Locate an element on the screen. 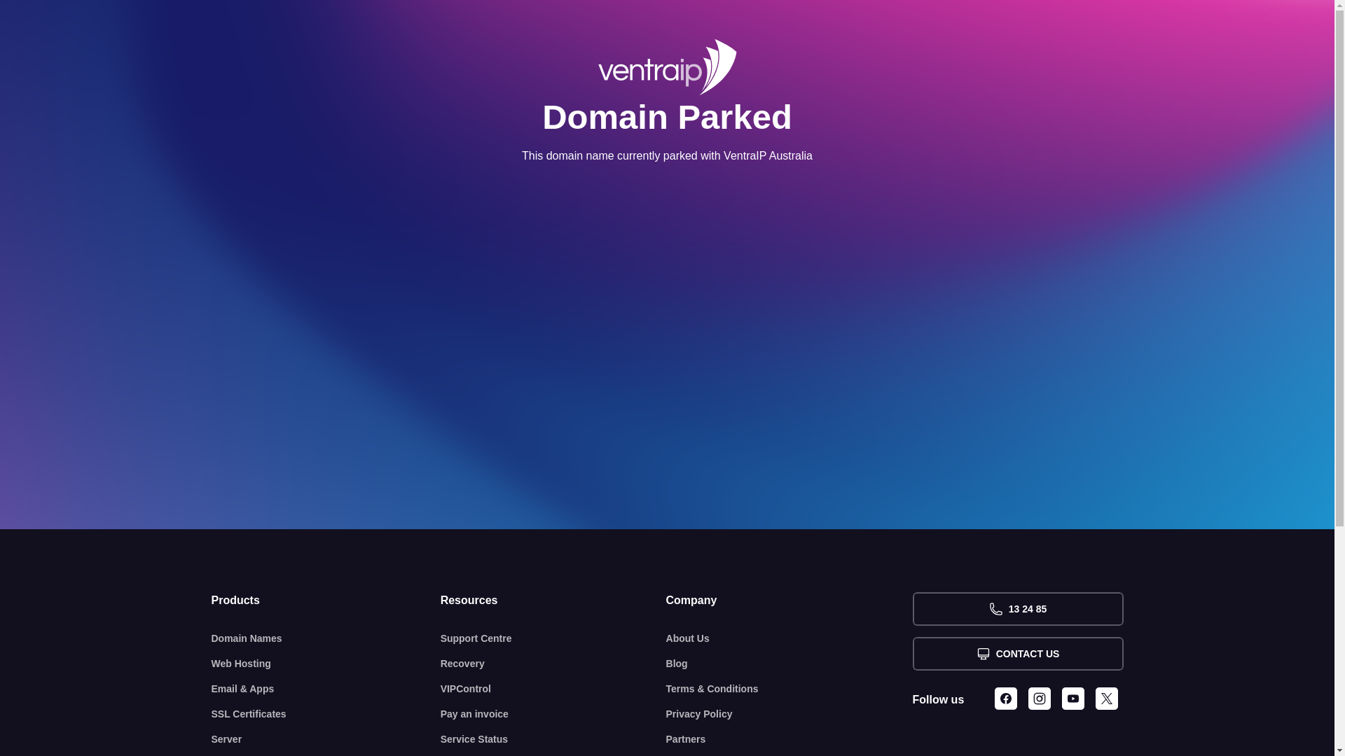 The width and height of the screenshot is (1345, 756). Partners is located at coordinates (789, 739).